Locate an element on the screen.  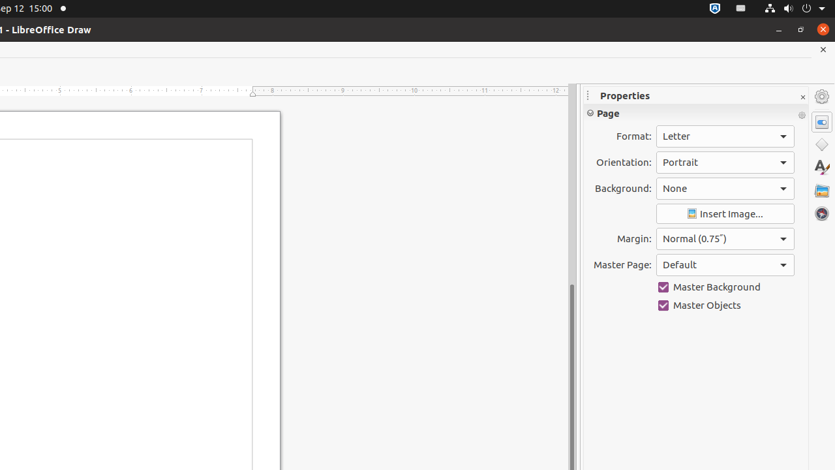
Master Objects is located at coordinates (725, 305).